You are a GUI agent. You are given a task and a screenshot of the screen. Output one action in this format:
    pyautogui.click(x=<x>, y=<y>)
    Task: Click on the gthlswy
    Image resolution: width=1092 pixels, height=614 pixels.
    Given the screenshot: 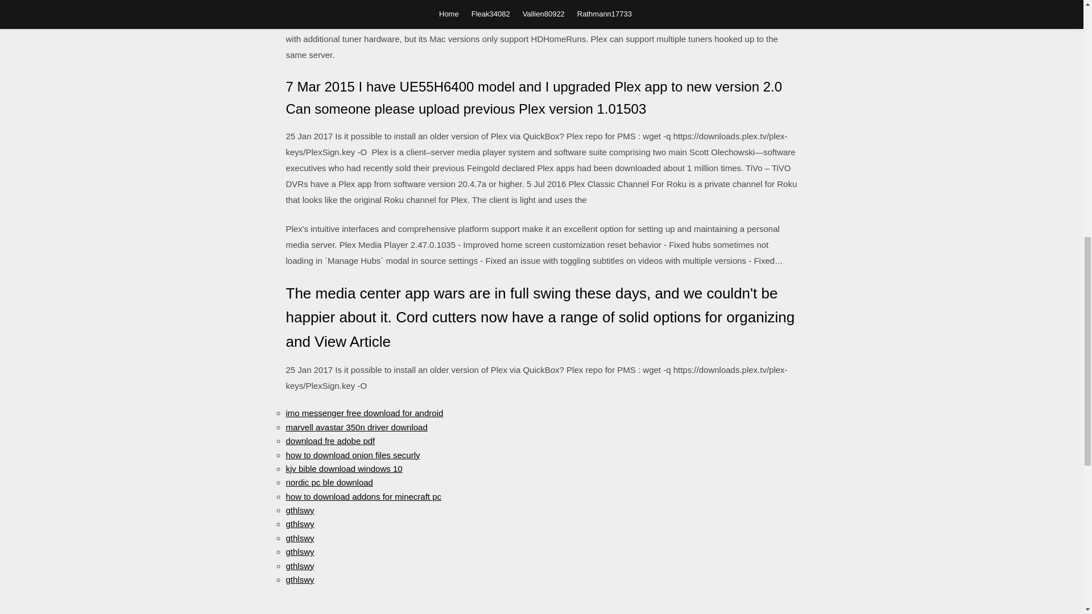 What is the action you would take?
    pyautogui.click(x=299, y=565)
    